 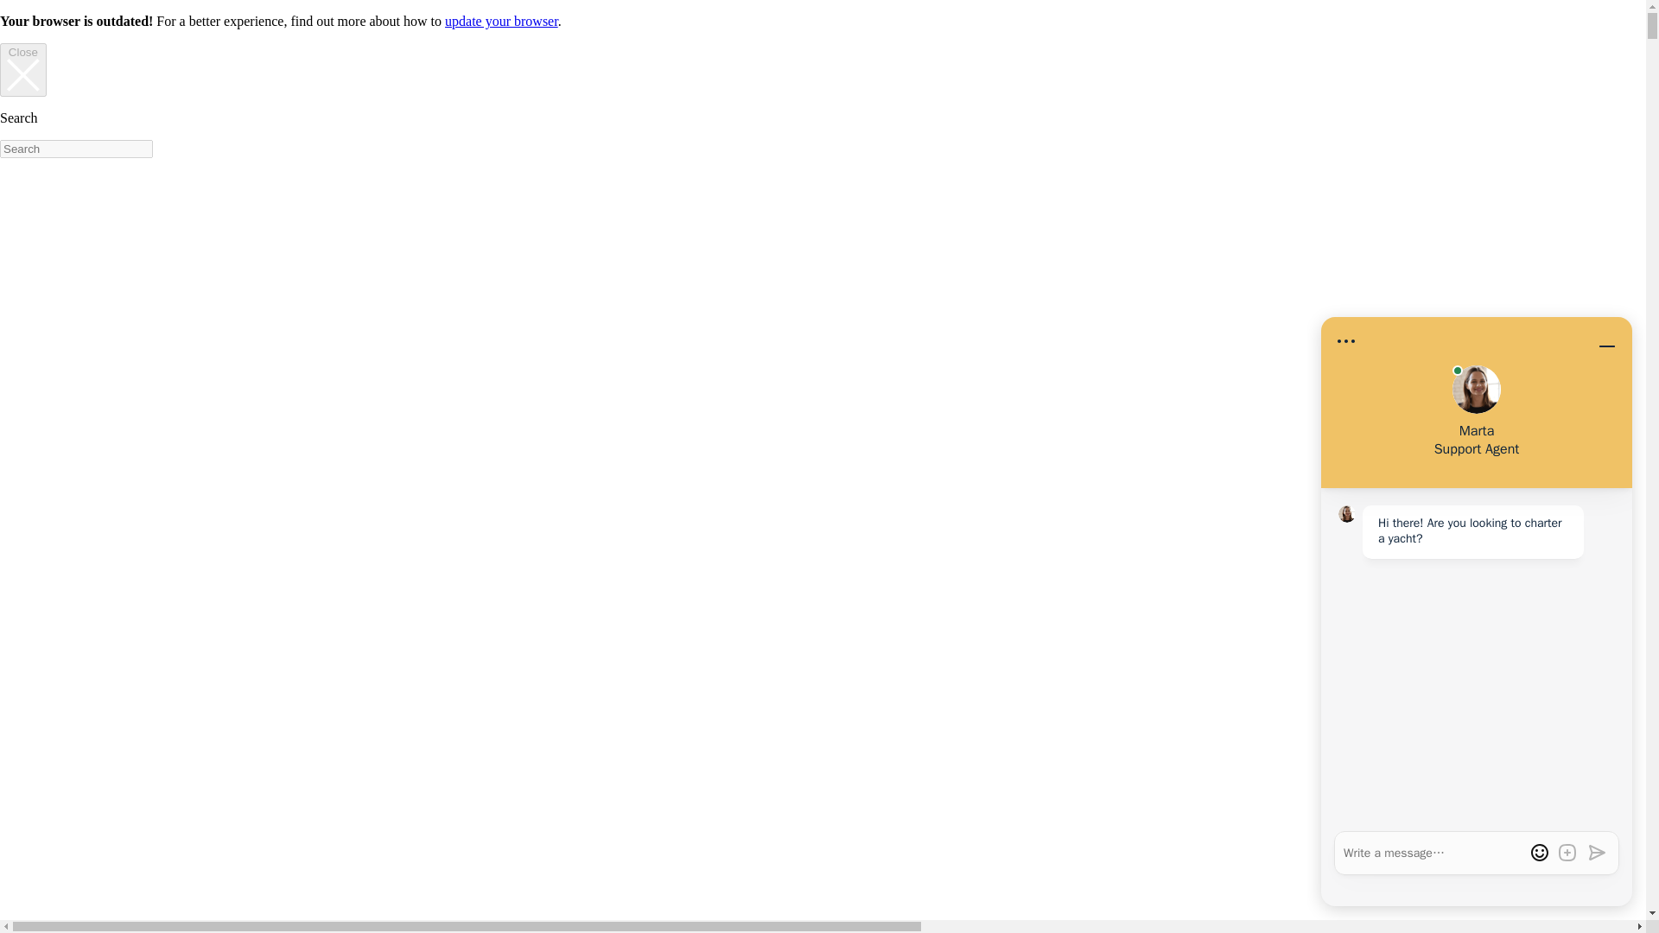 What do you see at coordinates (501, 21) in the screenshot?
I see `update your browser` at bounding box center [501, 21].